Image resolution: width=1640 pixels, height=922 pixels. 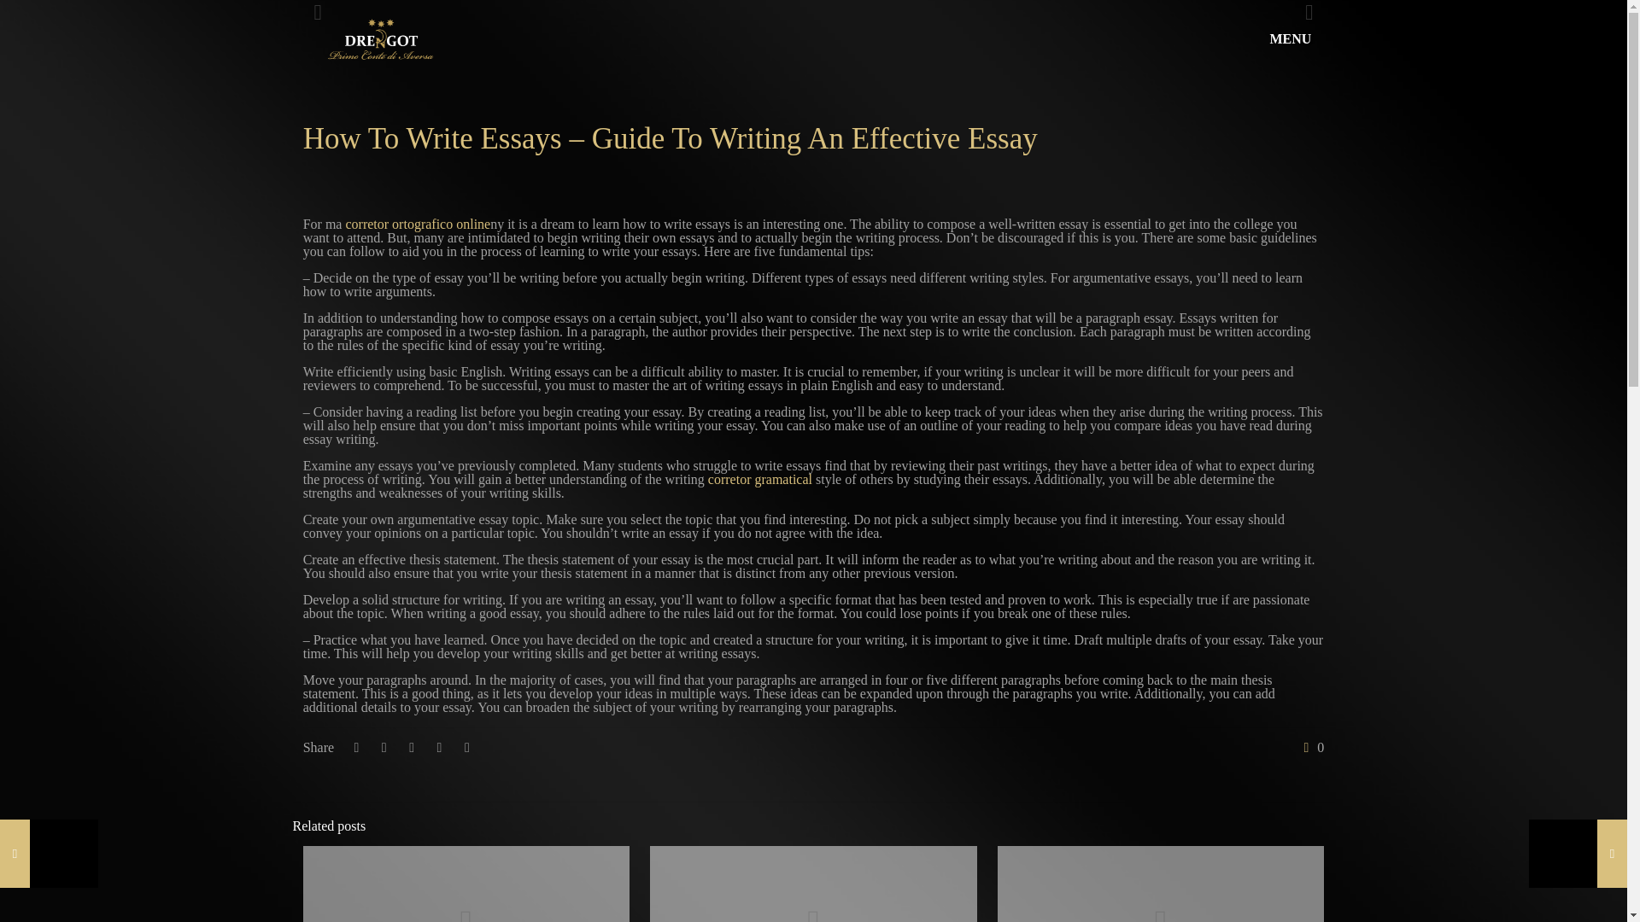 I want to click on 0, so click(x=1310, y=748).